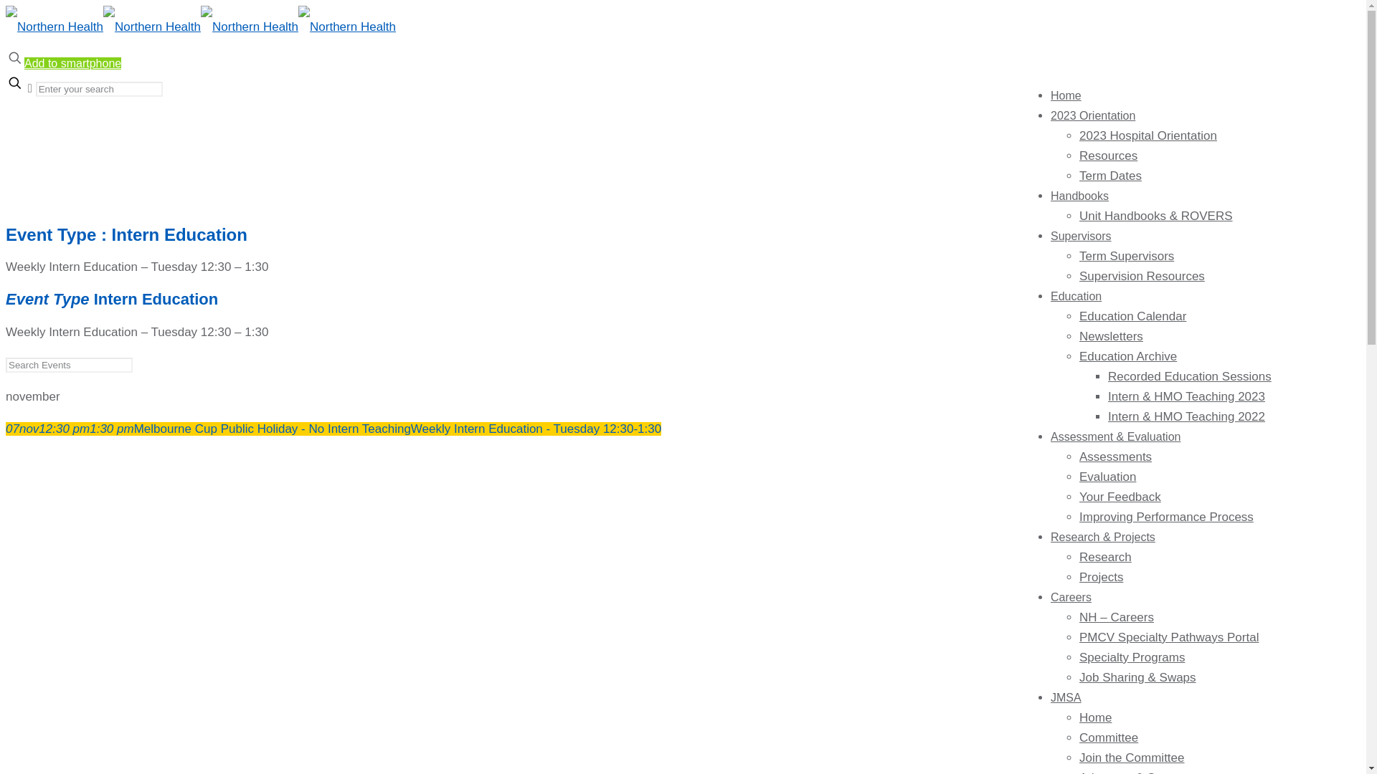 Image resolution: width=1377 pixels, height=774 pixels. I want to click on Home, so click(1096, 718).